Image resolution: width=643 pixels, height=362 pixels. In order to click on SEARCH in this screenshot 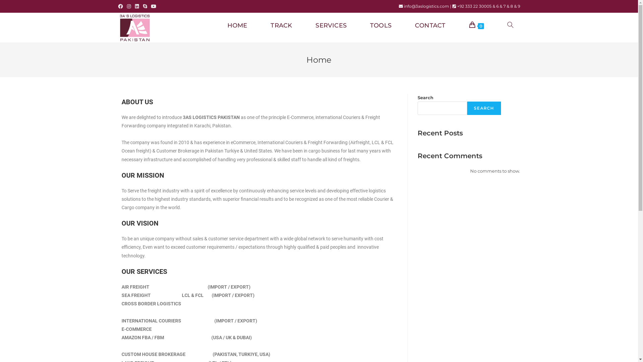, I will do `click(484, 108)`.